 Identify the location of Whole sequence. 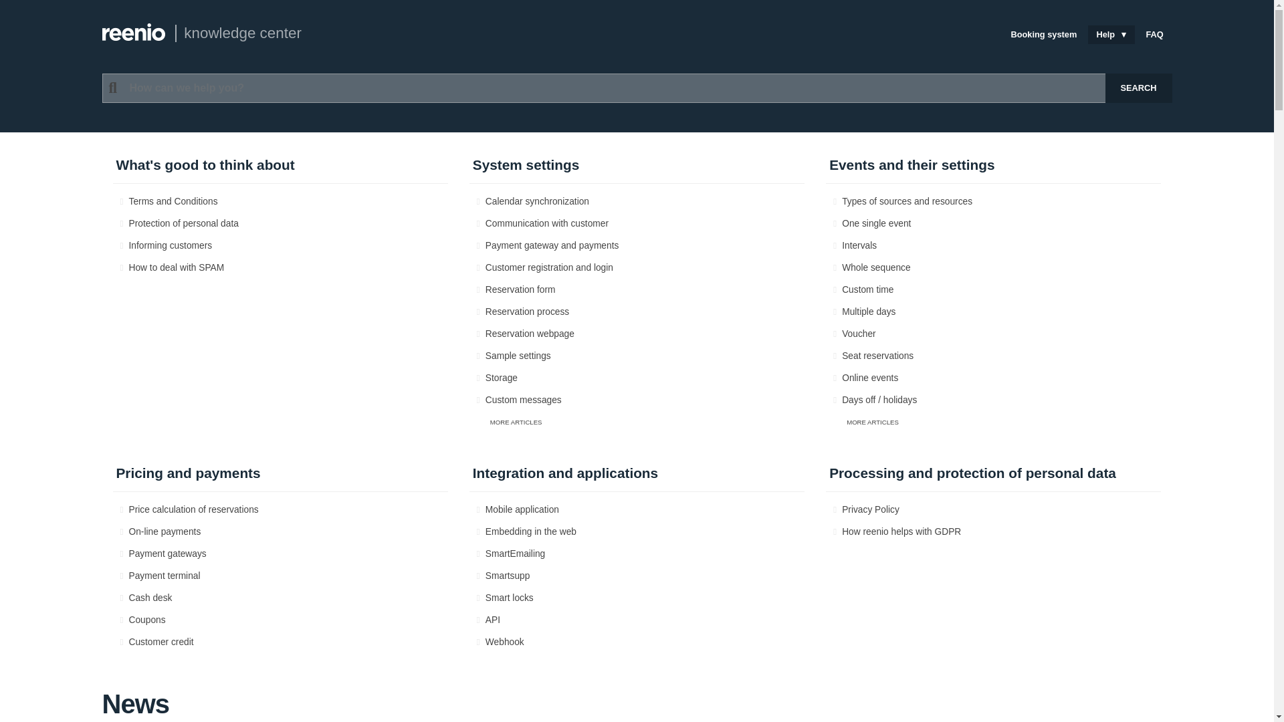
(994, 267).